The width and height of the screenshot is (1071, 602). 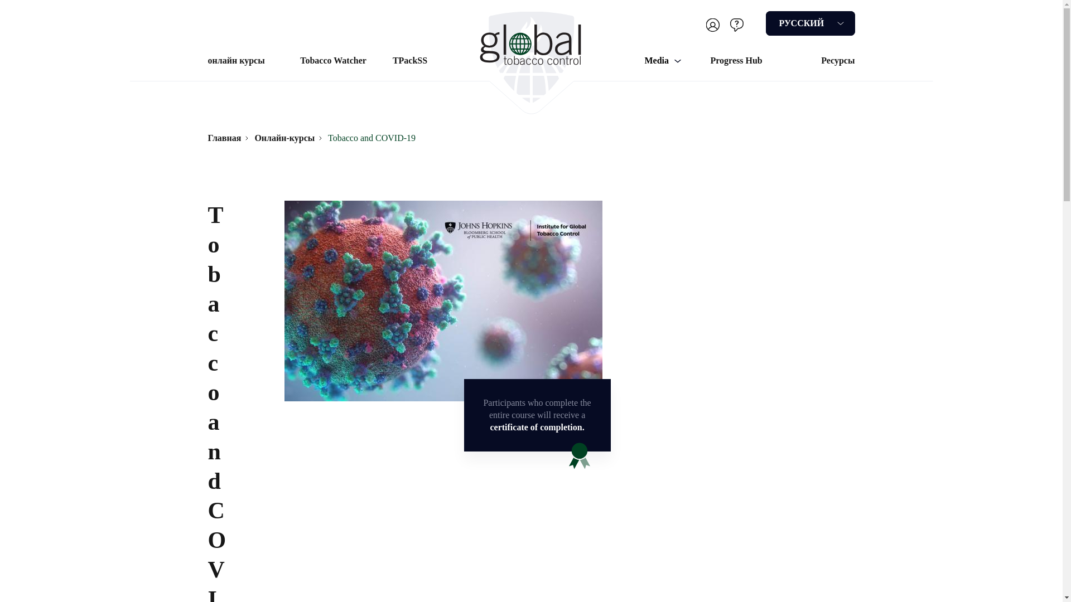 What do you see at coordinates (410, 60) in the screenshot?
I see `TPackSS` at bounding box center [410, 60].